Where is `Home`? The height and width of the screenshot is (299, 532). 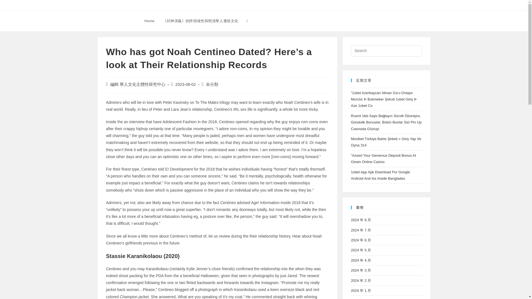
Home is located at coordinates (149, 21).